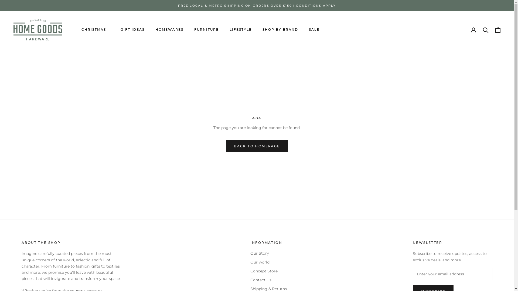 This screenshot has height=291, width=518. What do you see at coordinates (269, 271) in the screenshot?
I see `Concept Store` at bounding box center [269, 271].